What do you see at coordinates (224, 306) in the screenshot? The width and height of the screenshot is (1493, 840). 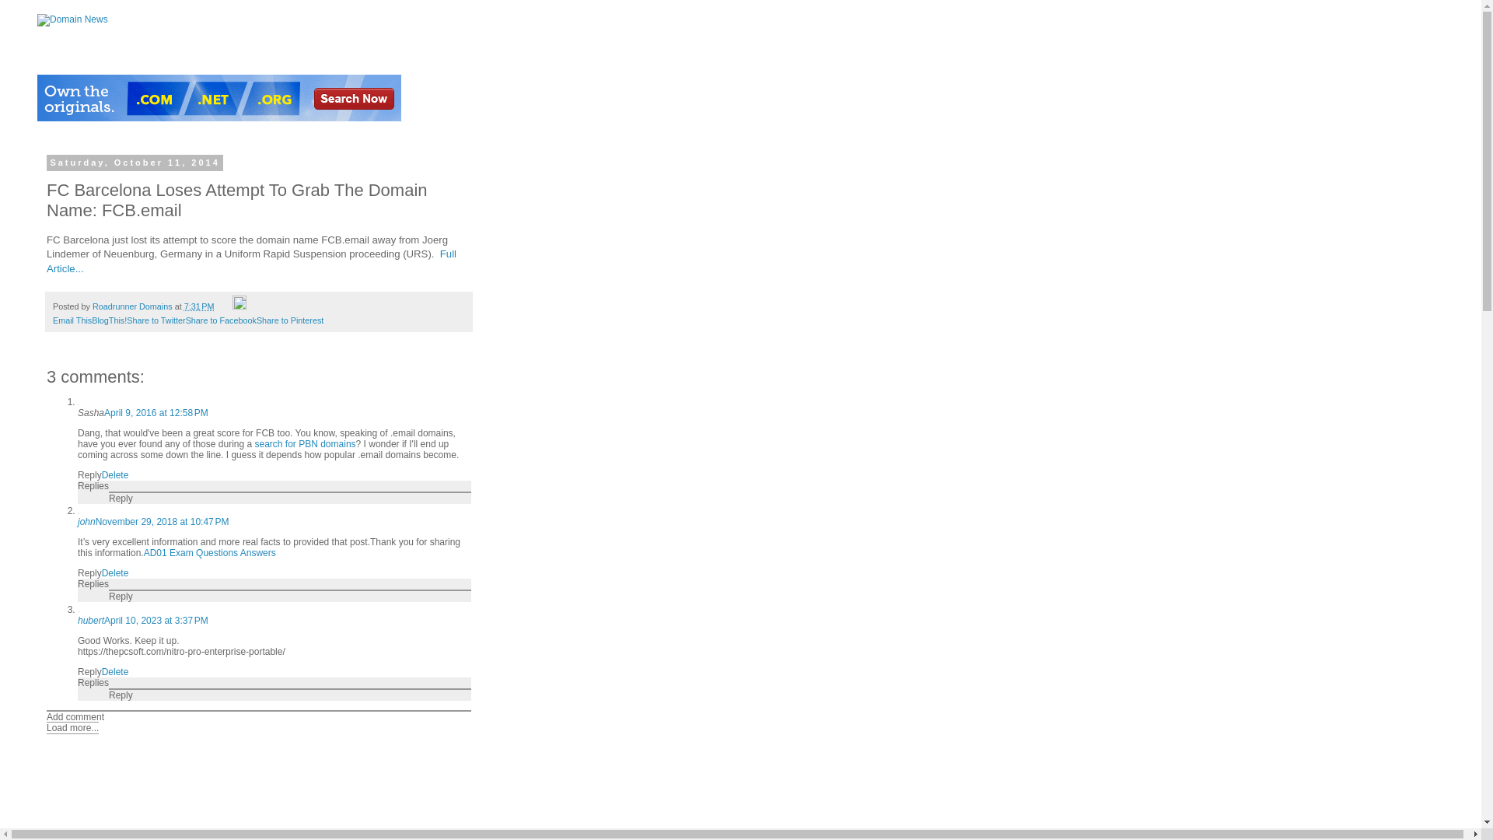 I see `Email Post` at bounding box center [224, 306].